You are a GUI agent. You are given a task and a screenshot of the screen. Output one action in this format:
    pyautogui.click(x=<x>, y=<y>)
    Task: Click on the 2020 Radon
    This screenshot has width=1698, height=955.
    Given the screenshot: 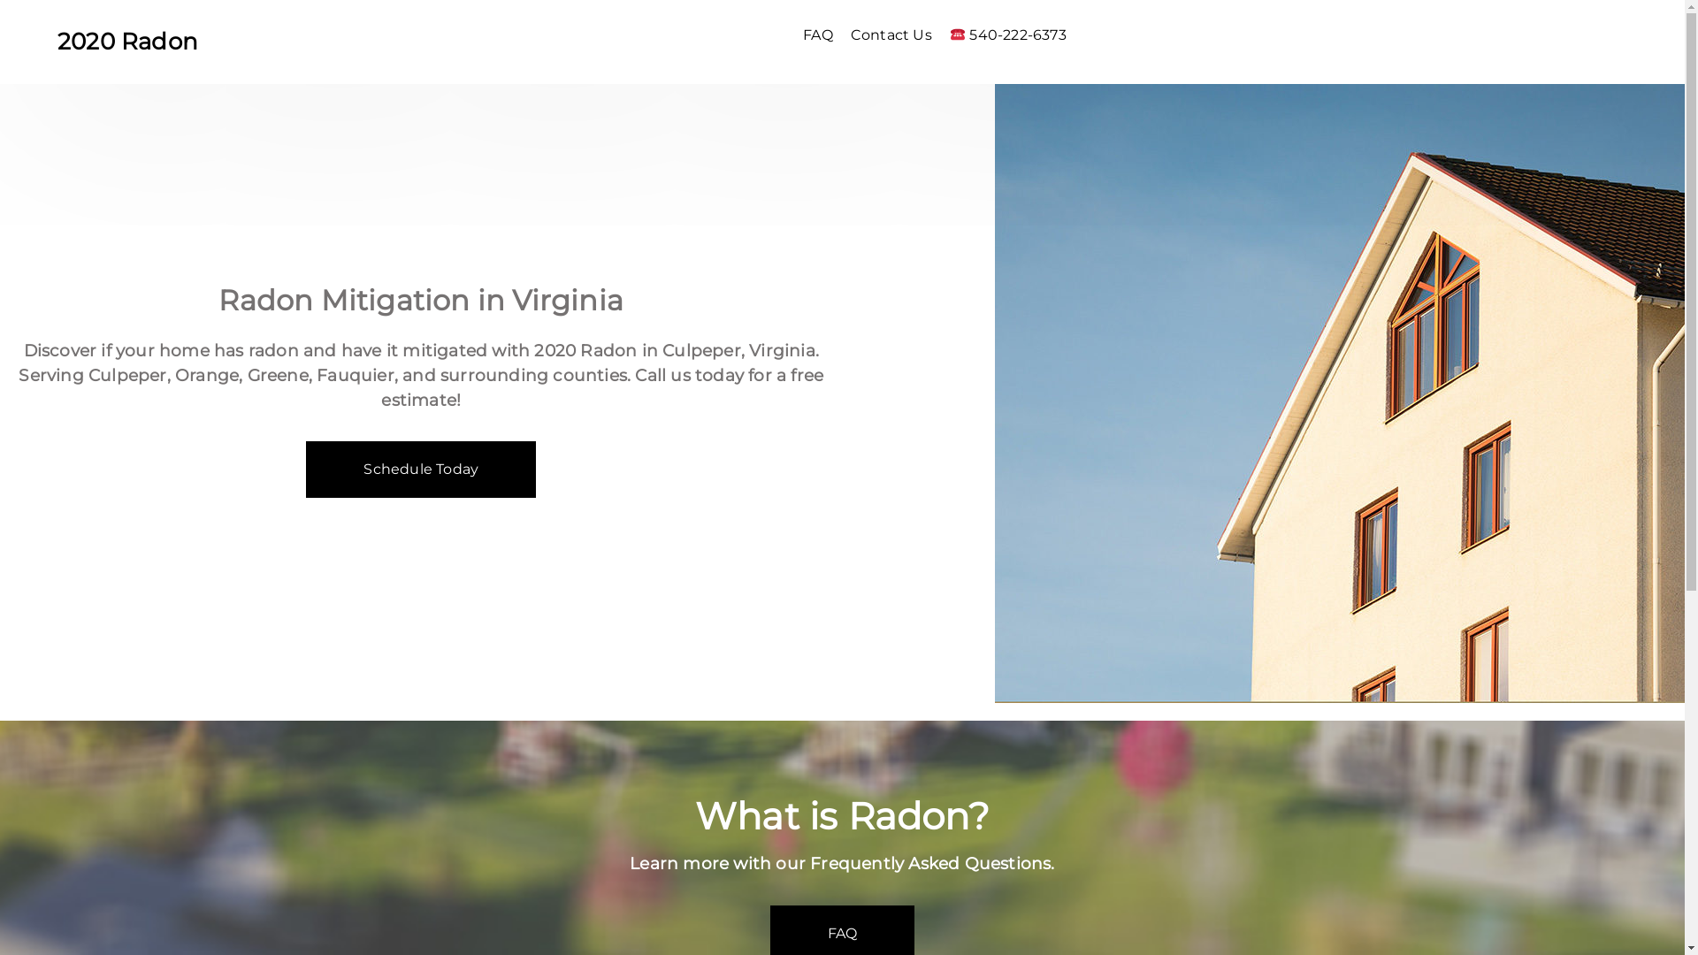 What is the action you would take?
    pyautogui.click(x=133, y=42)
    